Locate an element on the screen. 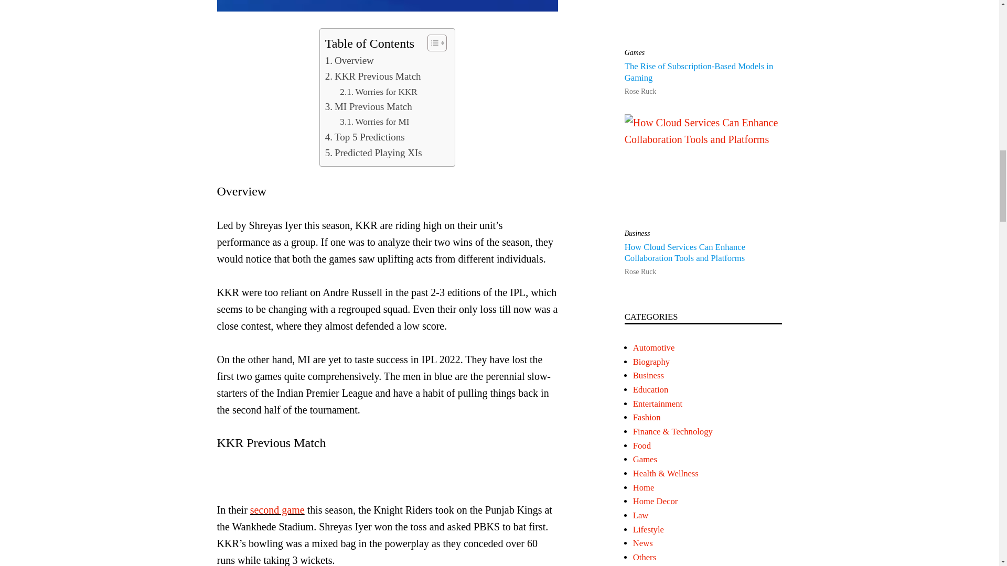 The height and width of the screenshot is (566, 1007). Overview is located at coordinates (349, 61).